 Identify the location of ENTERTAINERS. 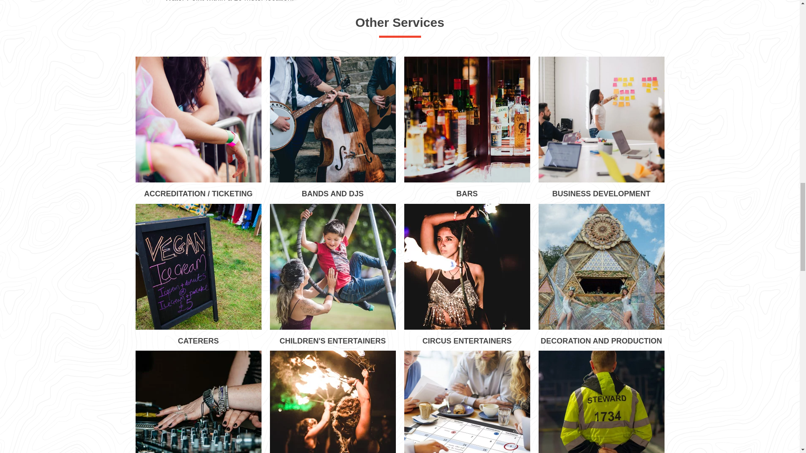
(332, 402).